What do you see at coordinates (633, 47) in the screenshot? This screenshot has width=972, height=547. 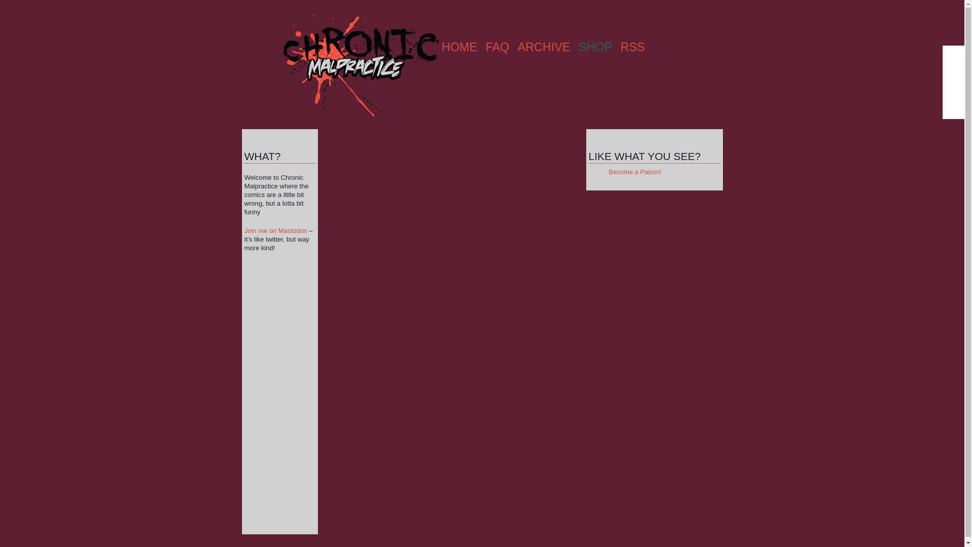 I see `RSS` at bounding box center [633, 47].